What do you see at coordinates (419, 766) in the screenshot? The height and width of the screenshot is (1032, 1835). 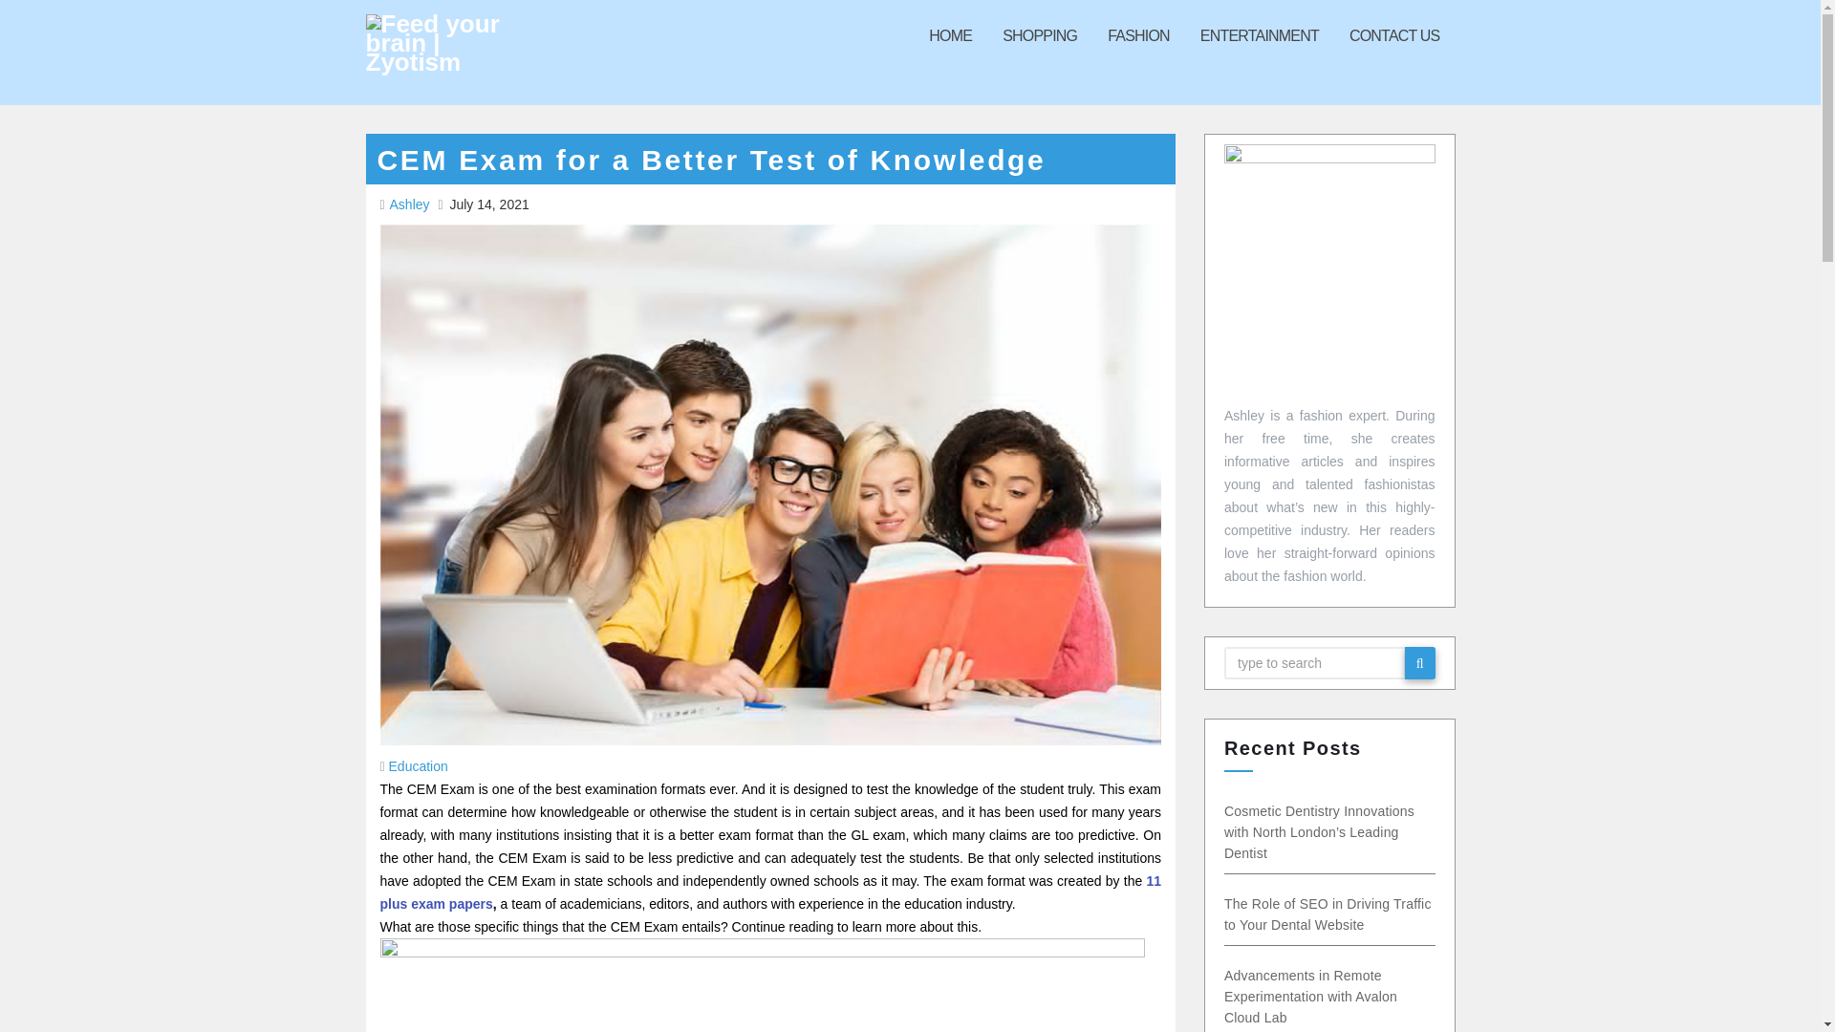 I see `Education` at bounding box center [419, 766].